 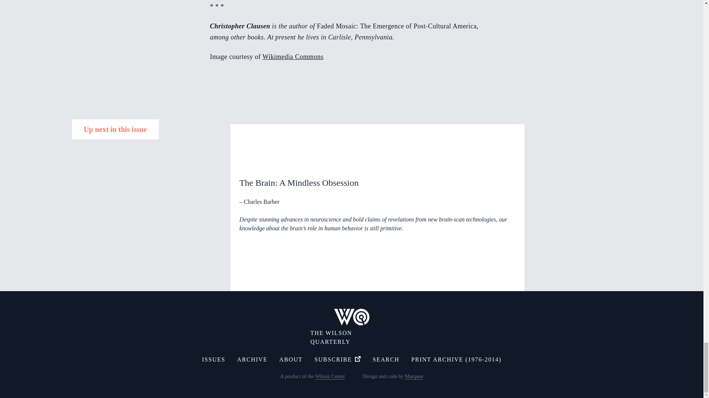 What do you see at coordinates (414, 377) in the screenshot?
I see `Marquee` at bounding box center [414, 377].